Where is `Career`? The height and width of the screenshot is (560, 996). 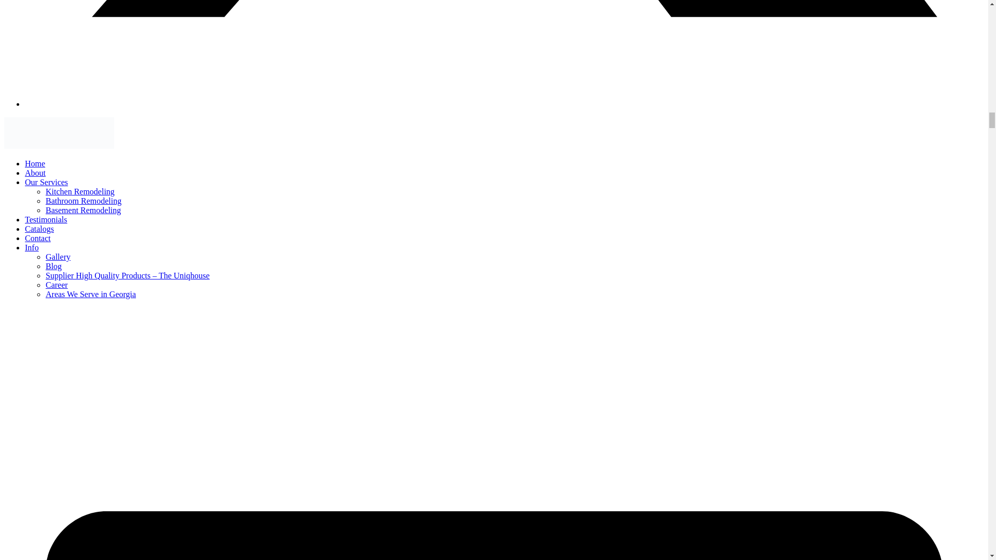 Career is located at coordinates (57, 285).